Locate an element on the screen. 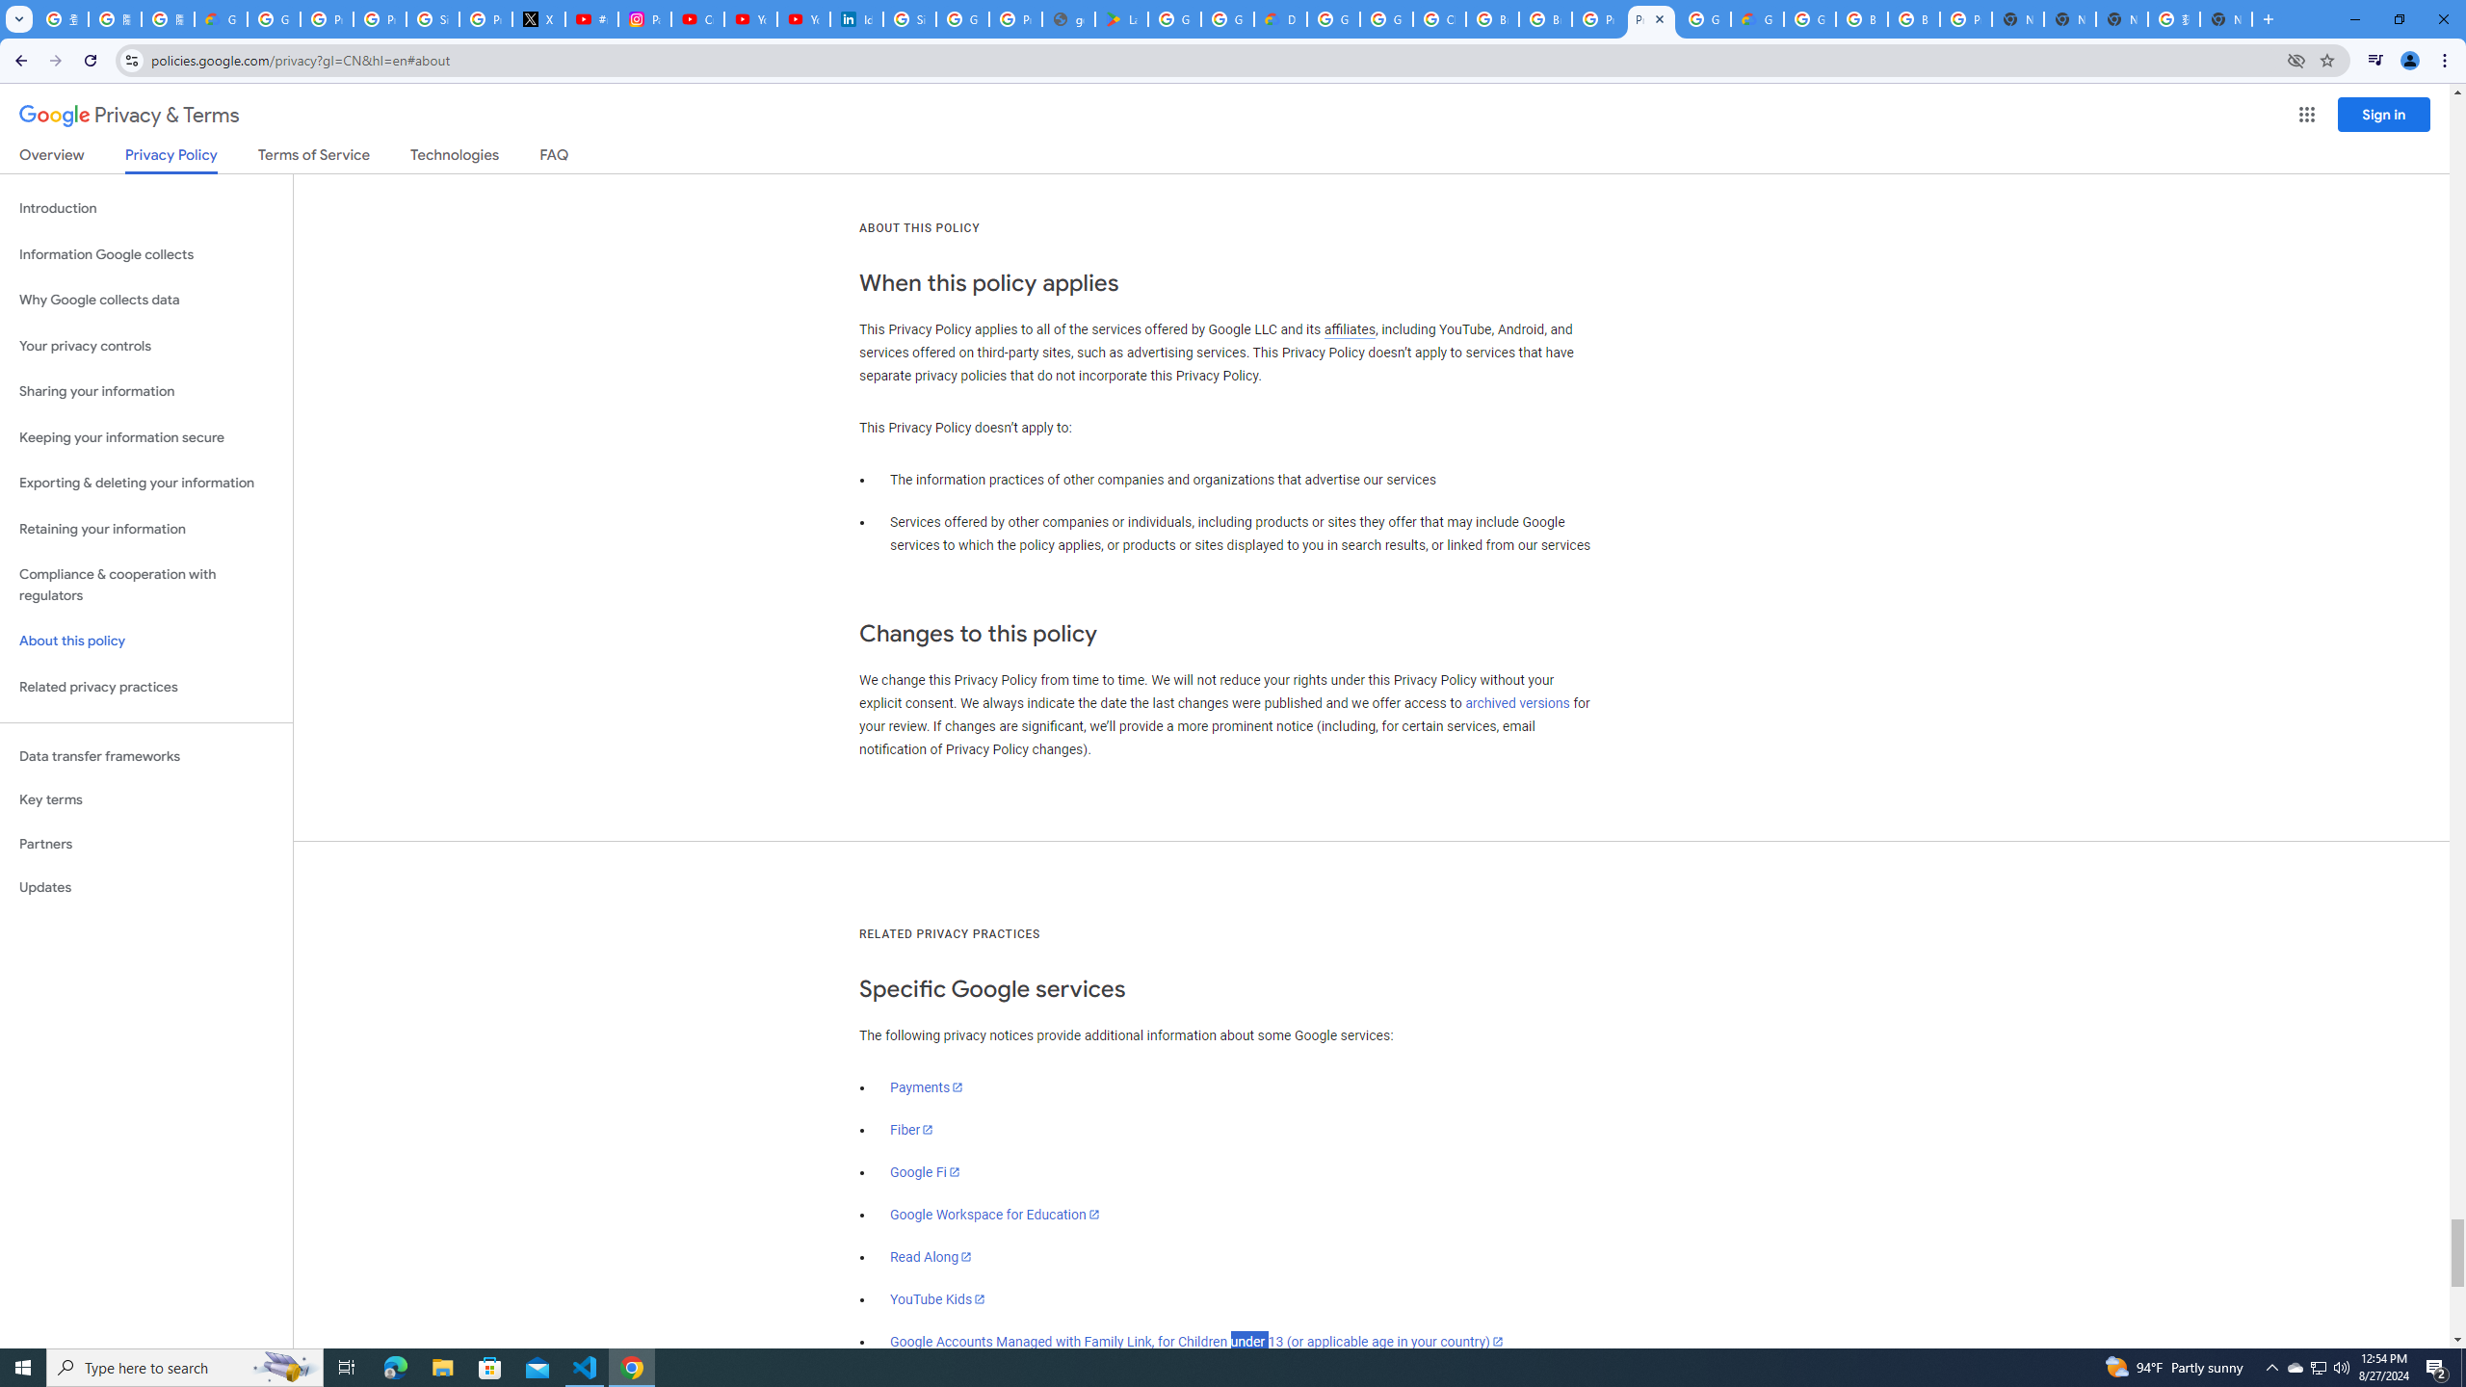 This screenshot has height=1387, width=2466. Google Fi is located at coordinates (925, 1171).